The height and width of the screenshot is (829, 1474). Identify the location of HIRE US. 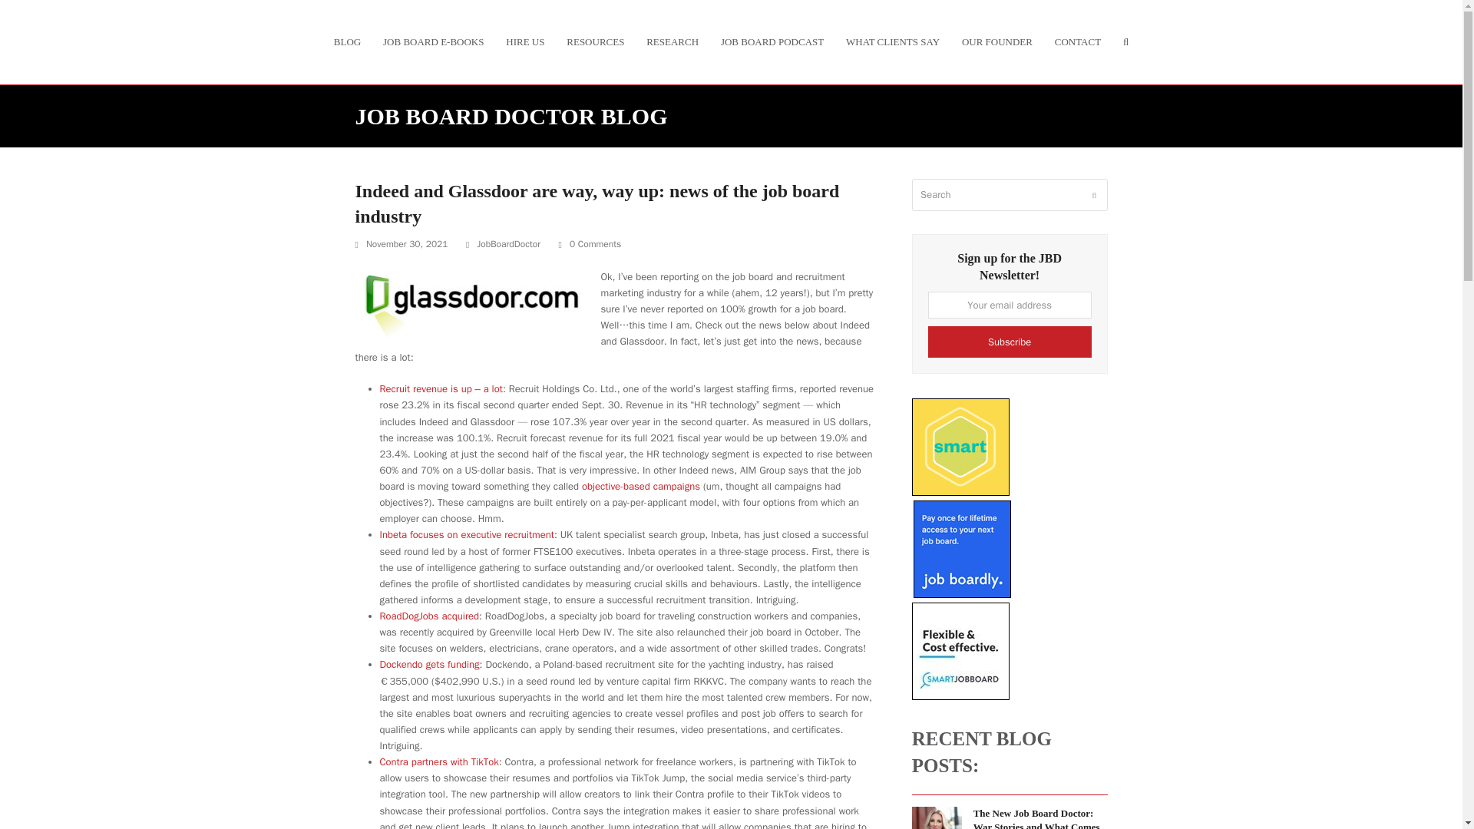
(525, 41).